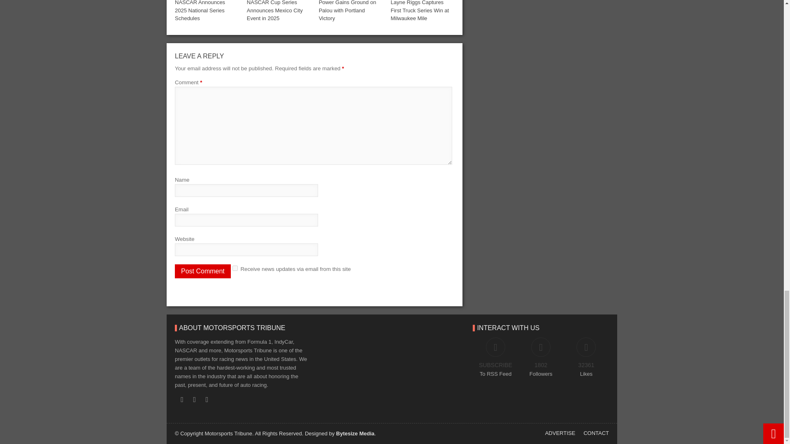 This screenshot has width=790, height=444. What do you see at coordinates (202, 271) in the screenshot?
I see `Post Comment` at bounding box center [202, 271].